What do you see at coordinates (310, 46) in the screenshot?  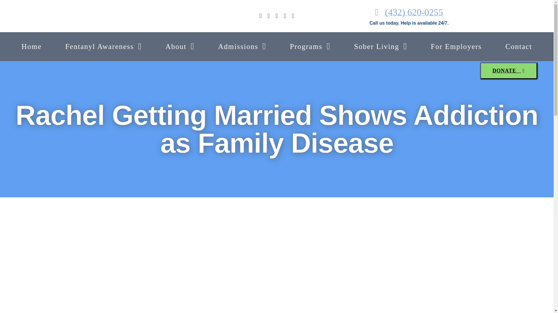 I see `Programs` at bounding box center [310, 46].